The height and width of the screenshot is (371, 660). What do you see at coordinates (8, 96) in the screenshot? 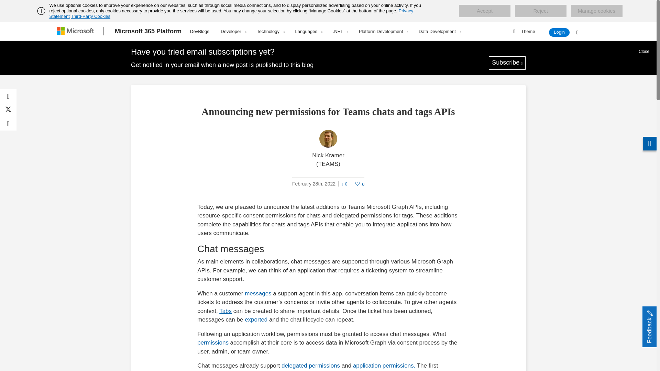
I see `Share on Facebook` at bounding box center [8, 96].